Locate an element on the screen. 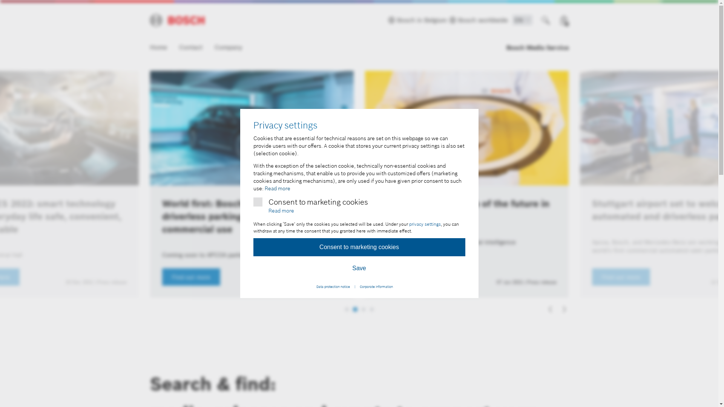 Image resolution: width=724 pixels, height=407 pixels. Read more is located at coordinates (281, 211).